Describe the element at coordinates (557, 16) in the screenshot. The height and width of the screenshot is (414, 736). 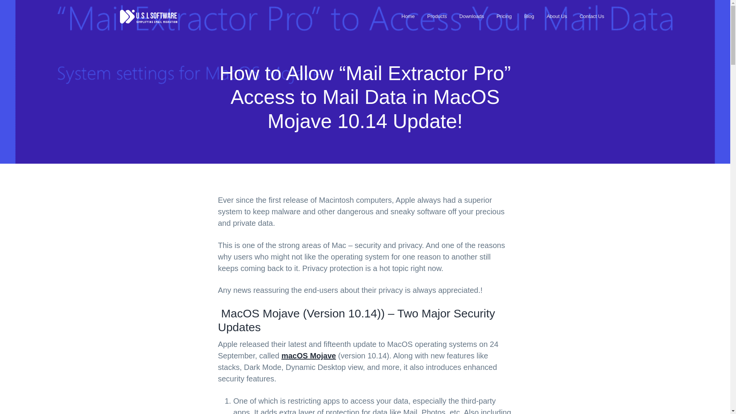
I see `About Us` at that location.